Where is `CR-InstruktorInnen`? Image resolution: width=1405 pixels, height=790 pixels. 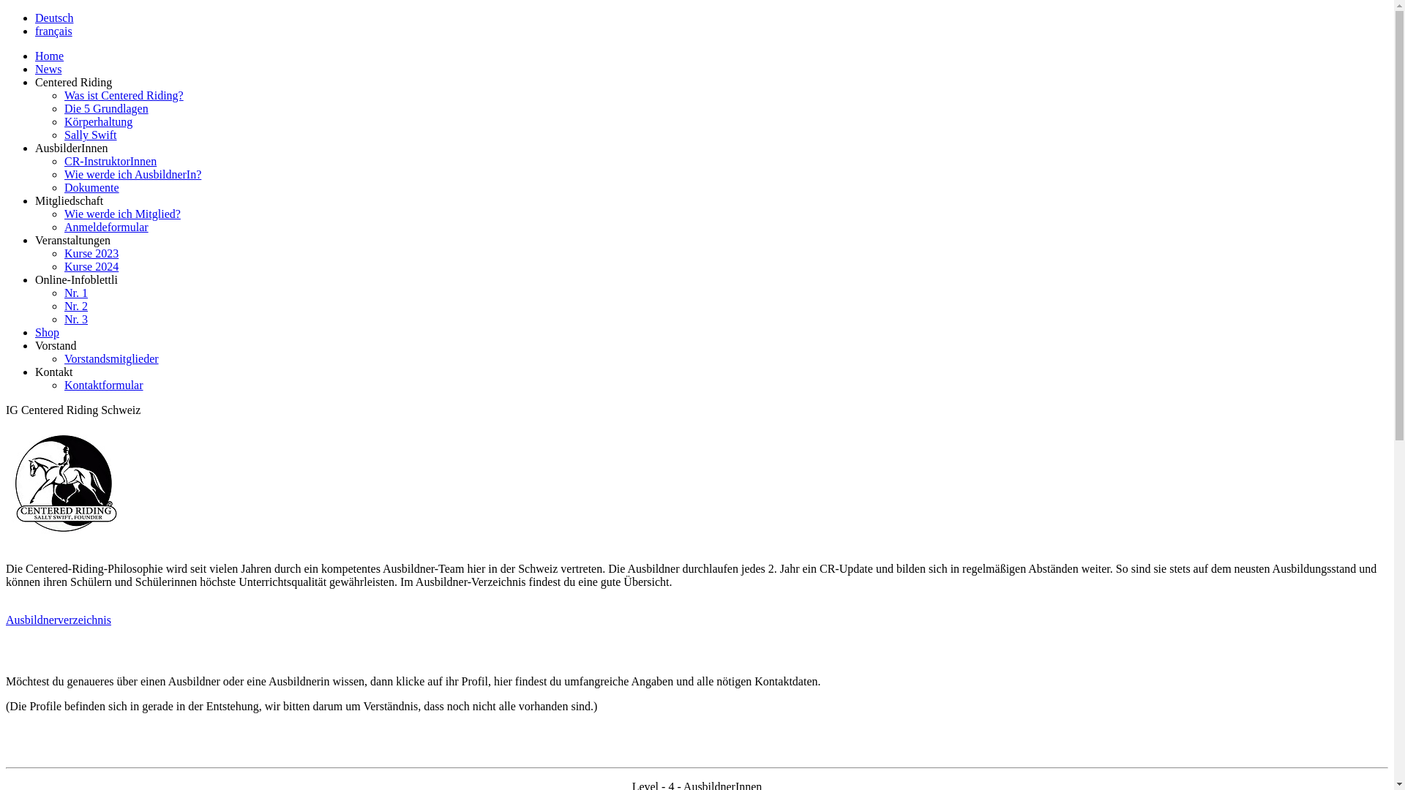 CR-InstruktorInnen is located at coordinates (110, 161).